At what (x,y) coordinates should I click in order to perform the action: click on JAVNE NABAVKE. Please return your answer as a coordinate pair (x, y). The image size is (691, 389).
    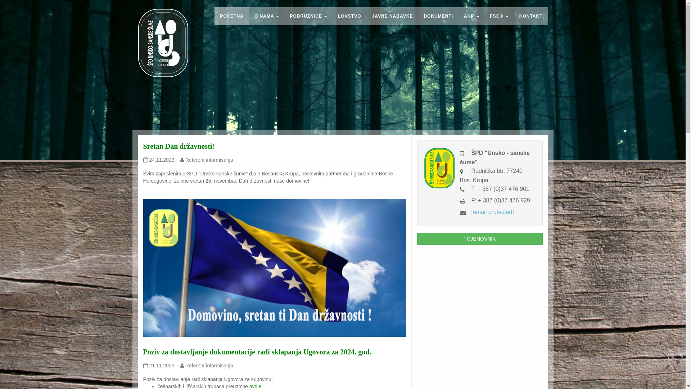
    Looking at the image, I should click on (392, 16).